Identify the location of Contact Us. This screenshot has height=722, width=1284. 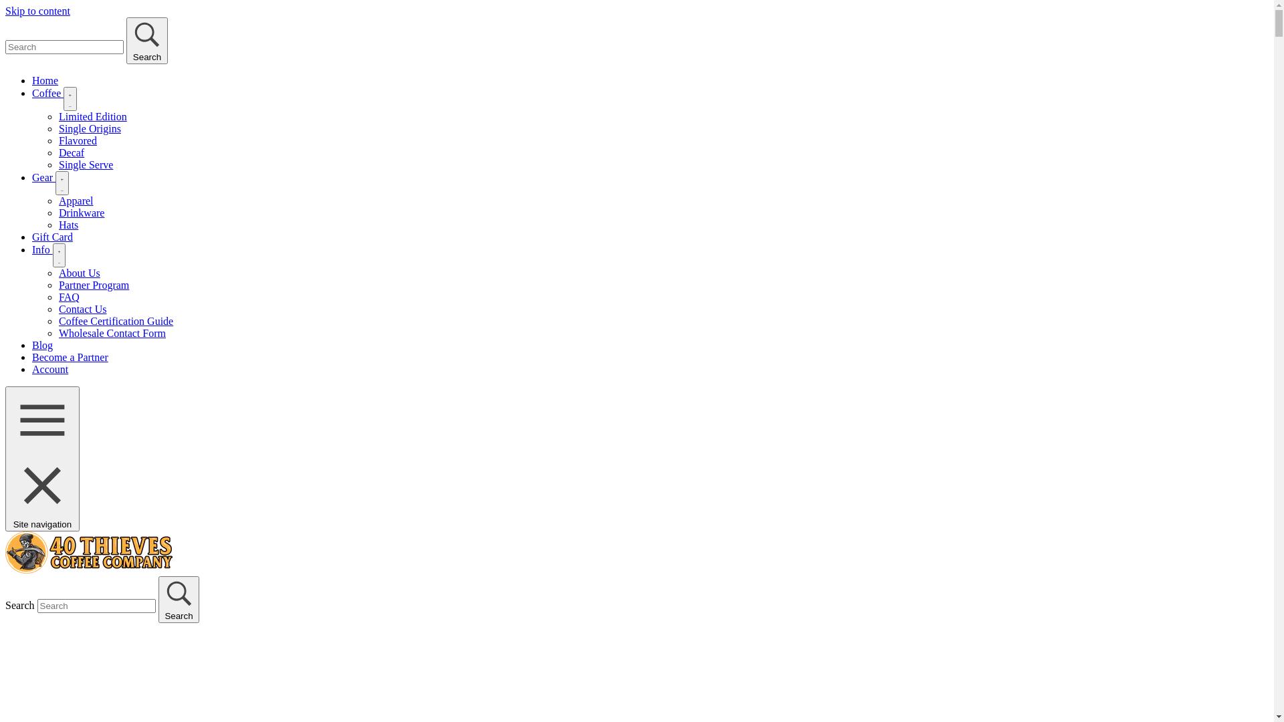
(83, 309).